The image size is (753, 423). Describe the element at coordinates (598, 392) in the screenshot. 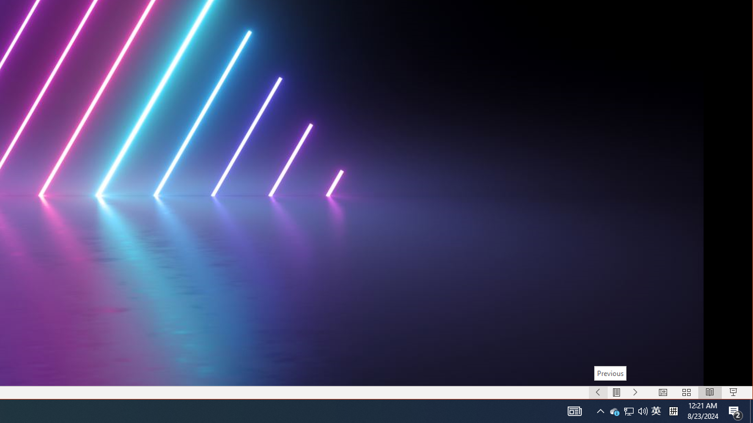

I see `Slide Show Previous On` at that location.